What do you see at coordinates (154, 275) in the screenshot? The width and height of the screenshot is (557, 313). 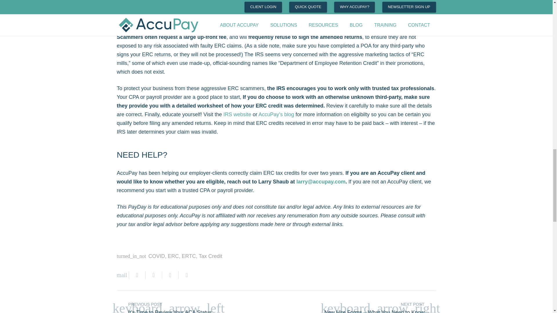 I see `Tweet this` at bounding box center [154, 275].